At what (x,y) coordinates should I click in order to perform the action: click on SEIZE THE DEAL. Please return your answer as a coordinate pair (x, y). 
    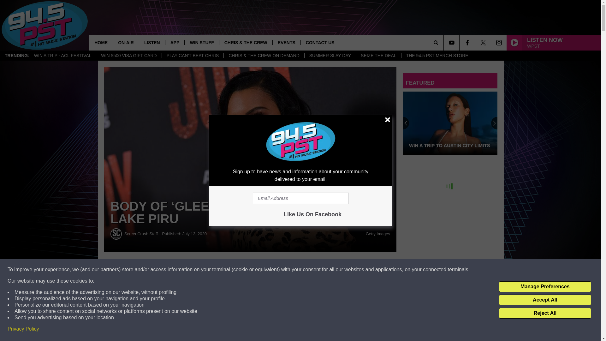
    Looking at the image, I should click on (378, 56).